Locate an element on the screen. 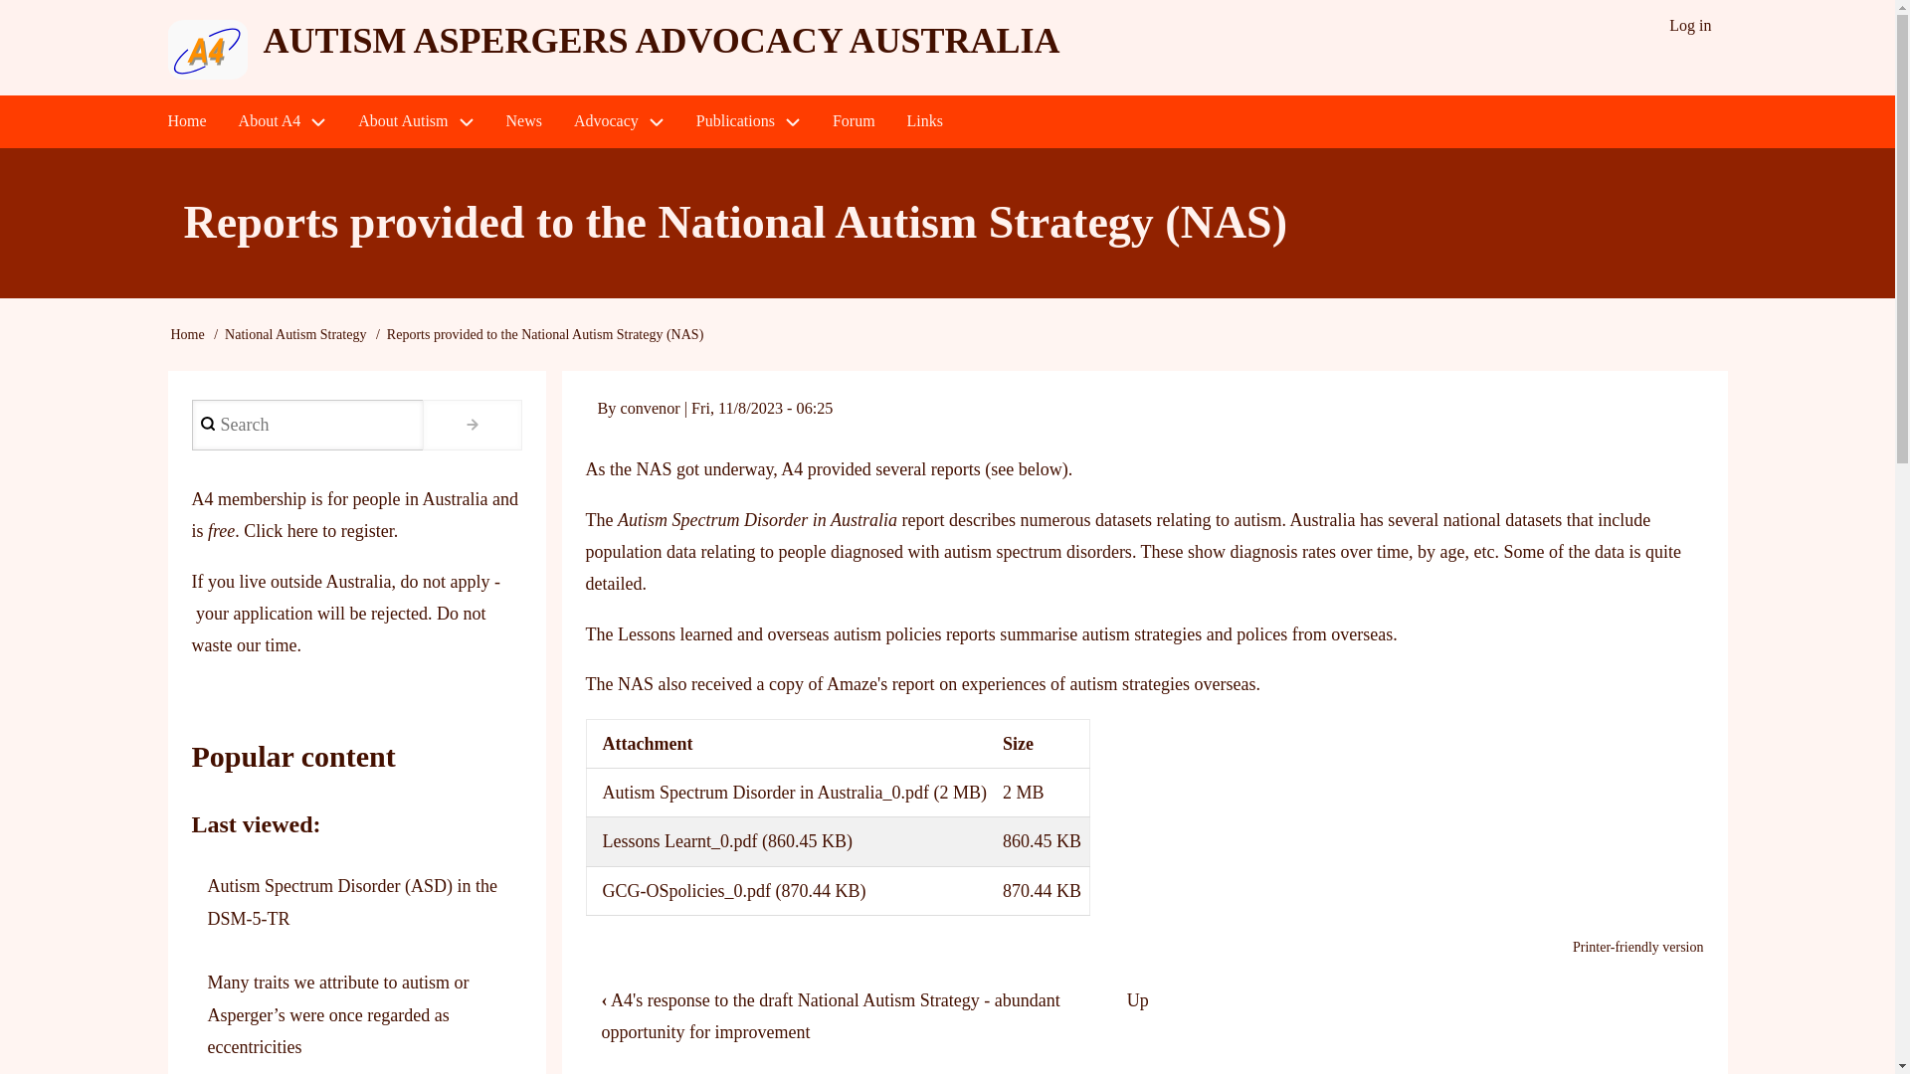 This screenshot has height=1074, width=1910. . is located at coordinates (472, 424).